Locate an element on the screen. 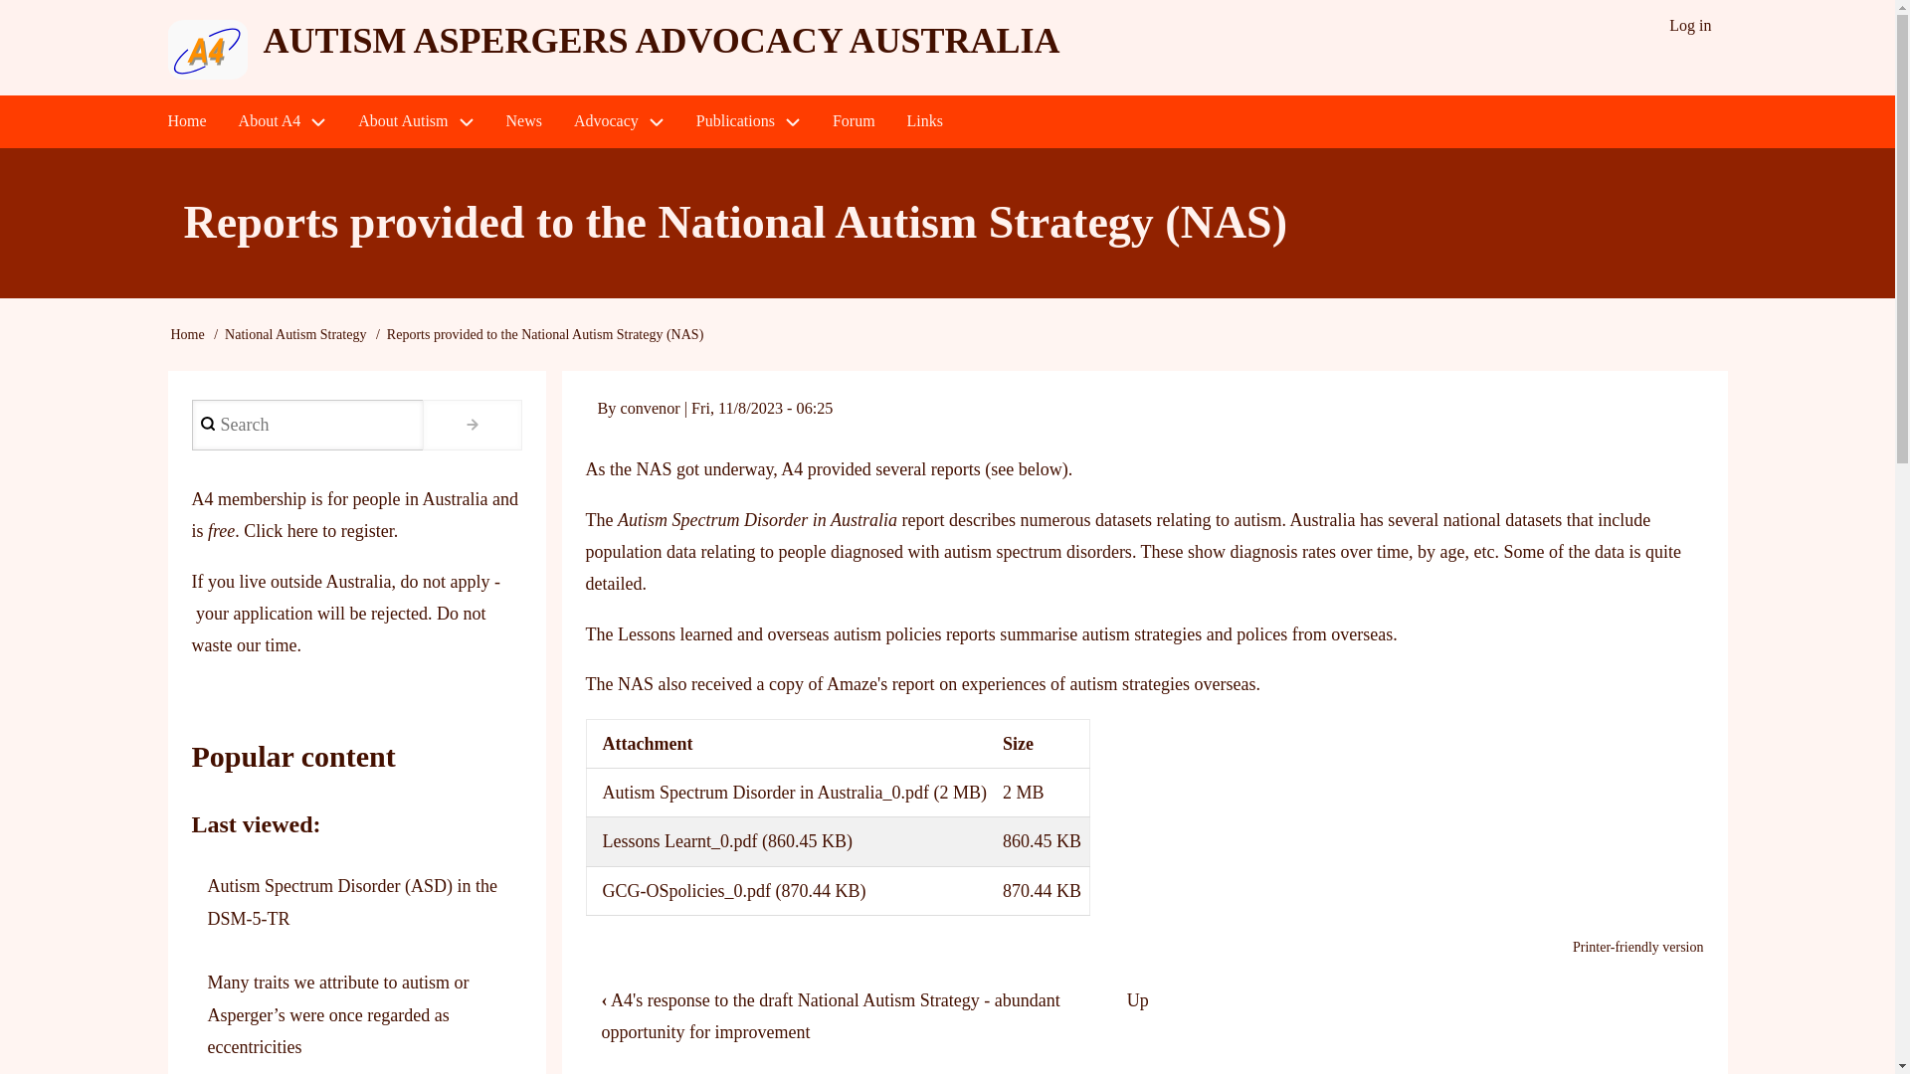 This screenshot has height=1074, width=1910. . is located at coordinates (472, 424).